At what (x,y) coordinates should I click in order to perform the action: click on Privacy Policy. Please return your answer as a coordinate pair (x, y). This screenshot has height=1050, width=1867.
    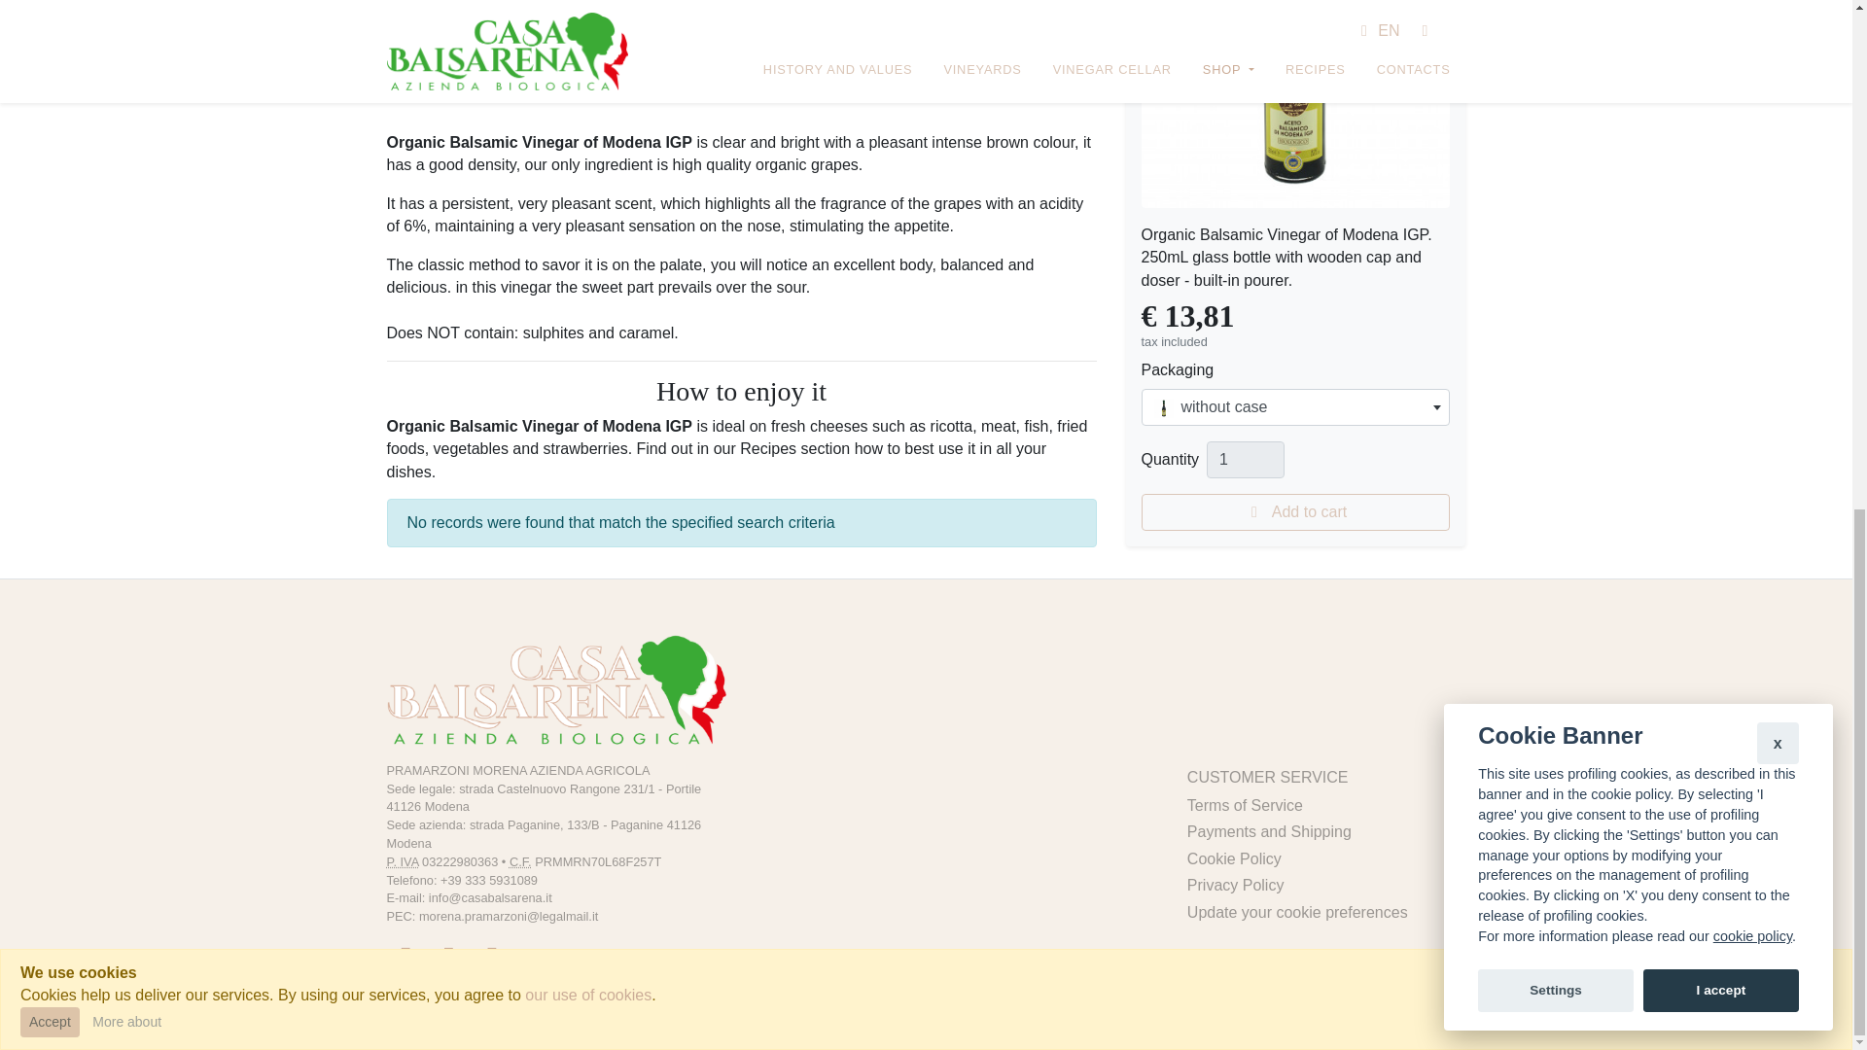
    Looking at the image, I should click on (1326, 887).